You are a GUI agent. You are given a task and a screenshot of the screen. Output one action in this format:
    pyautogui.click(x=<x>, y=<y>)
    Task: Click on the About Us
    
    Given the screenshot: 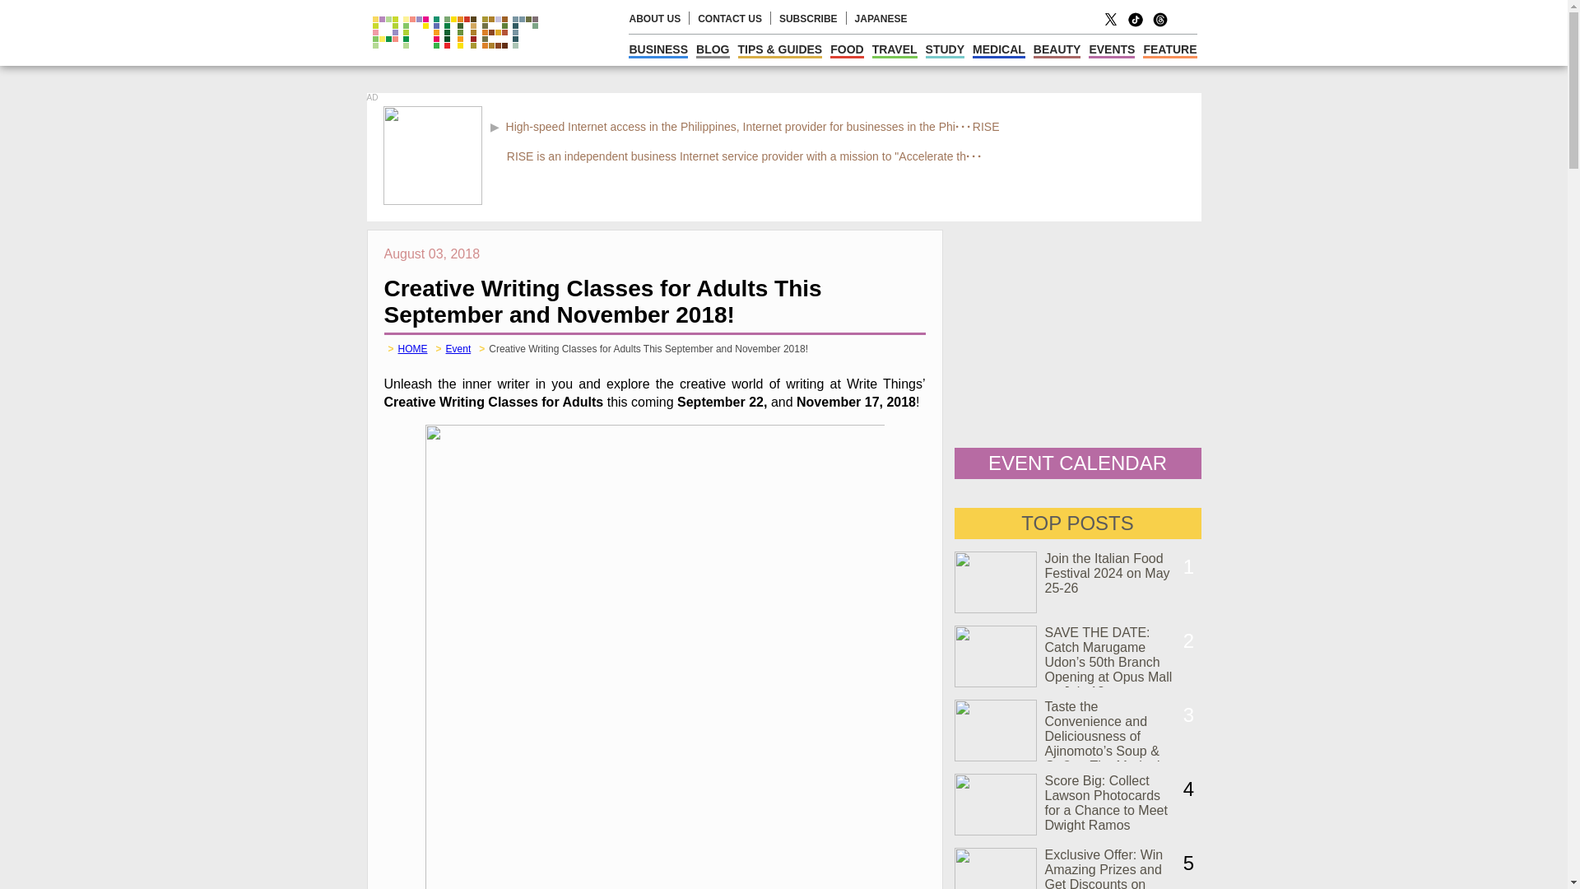 What is the action you would take?
    pyautogui.click(x=655, y=19)
    